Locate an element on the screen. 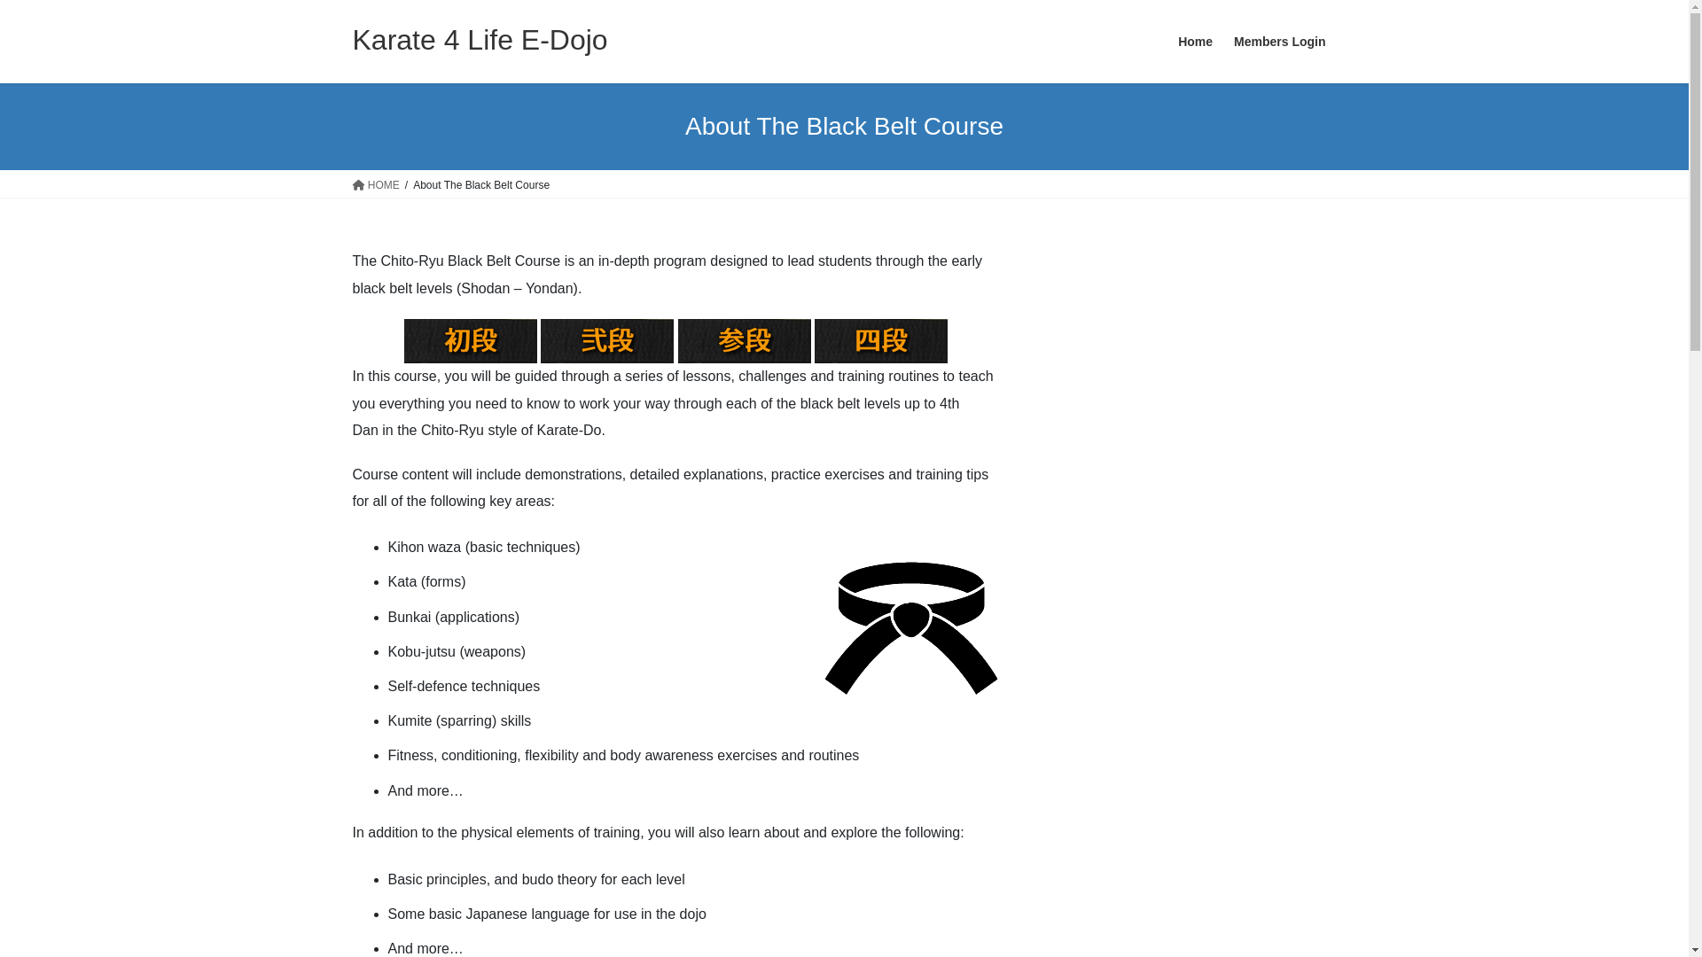  Members Login is located at coordinates (1280, 43).